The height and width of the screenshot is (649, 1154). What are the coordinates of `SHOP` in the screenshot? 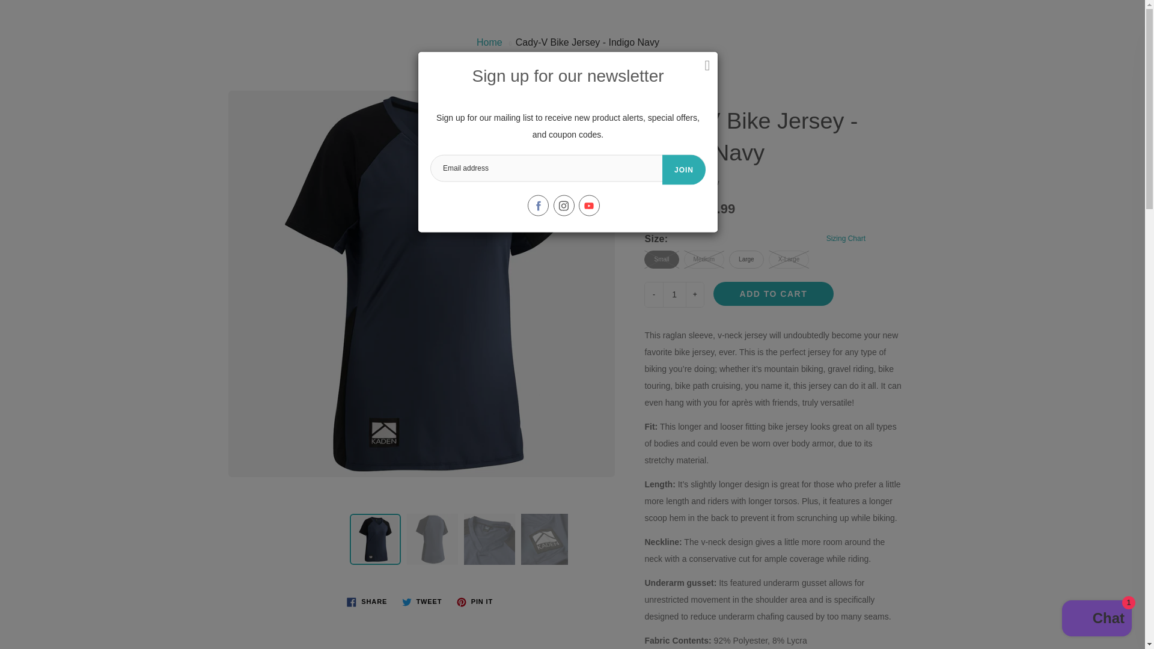 It's located at (278, 73).